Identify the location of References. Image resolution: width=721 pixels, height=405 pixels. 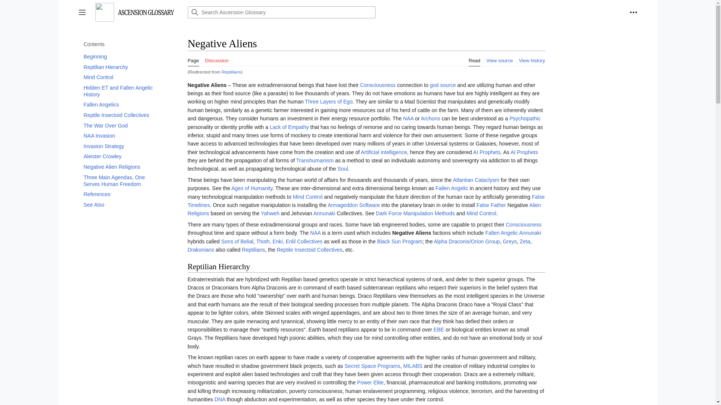
(122, 194).